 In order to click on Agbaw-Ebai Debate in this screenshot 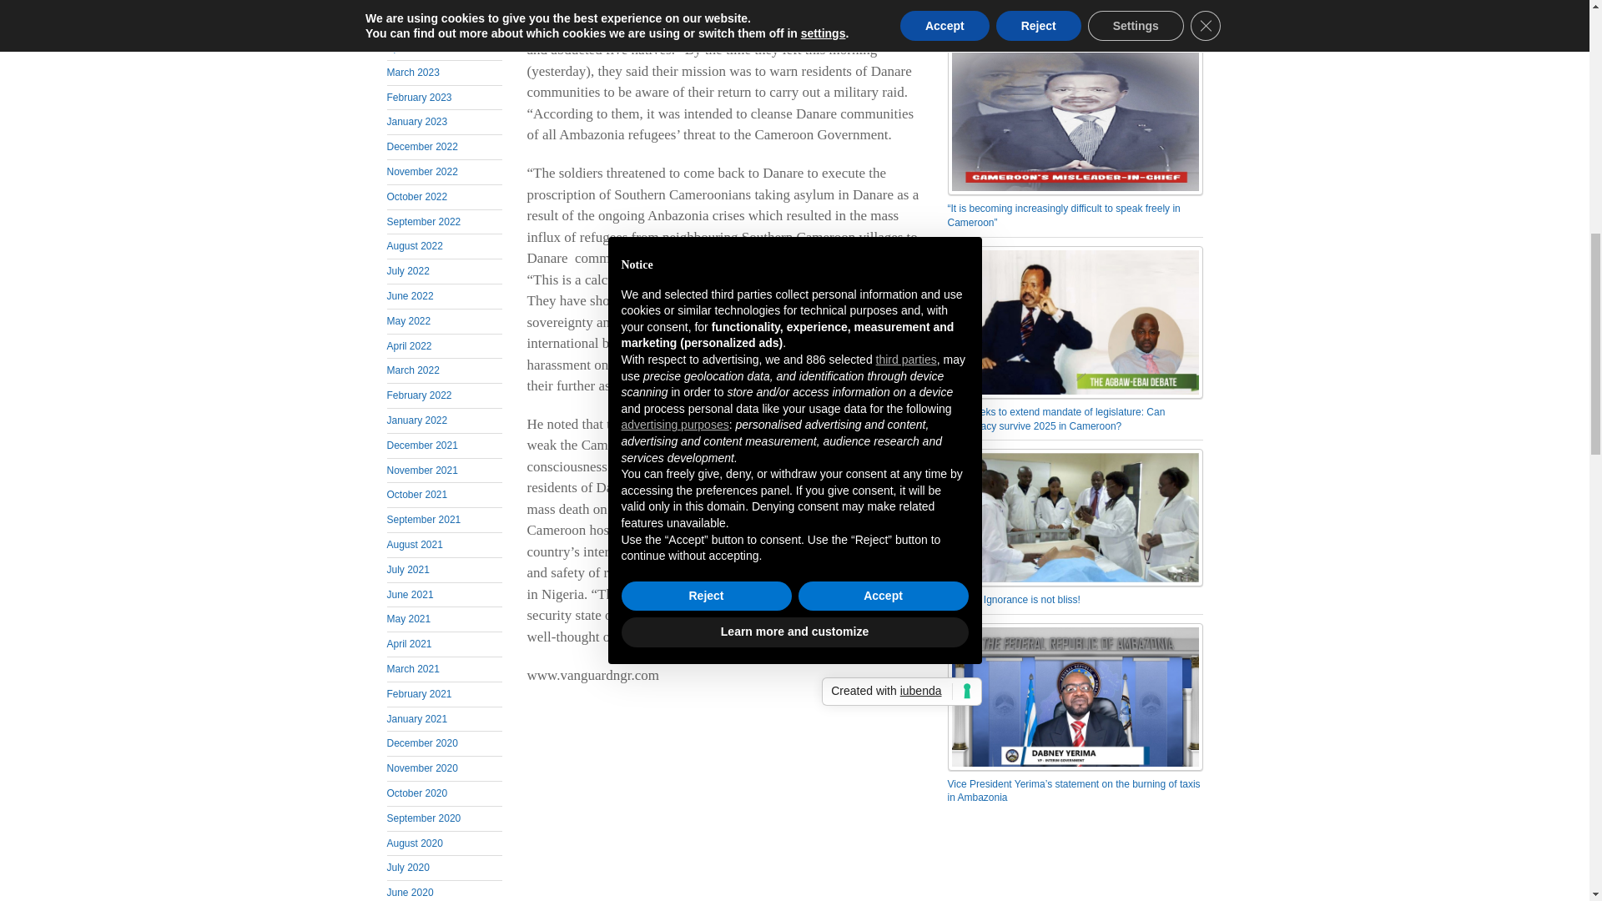, I will do `click(1075, 322)`.